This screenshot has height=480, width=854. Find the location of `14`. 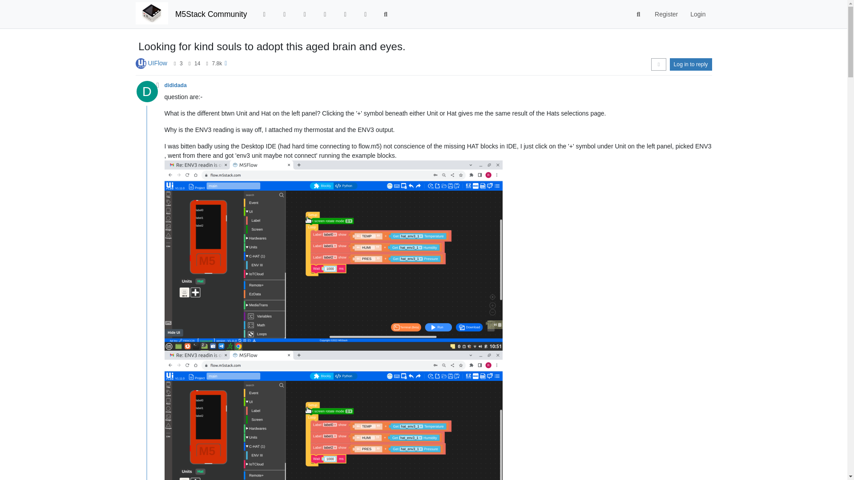

14 is located at coordinates (197, 64).